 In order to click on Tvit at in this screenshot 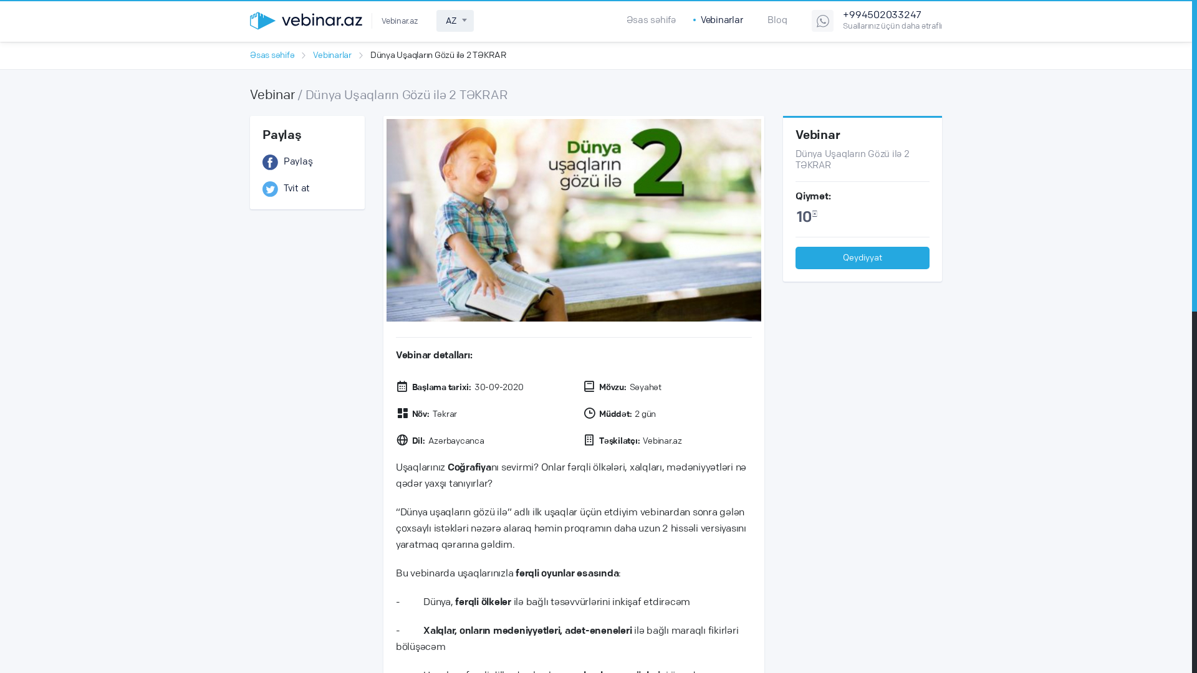, I will do `click(307, 189)`.